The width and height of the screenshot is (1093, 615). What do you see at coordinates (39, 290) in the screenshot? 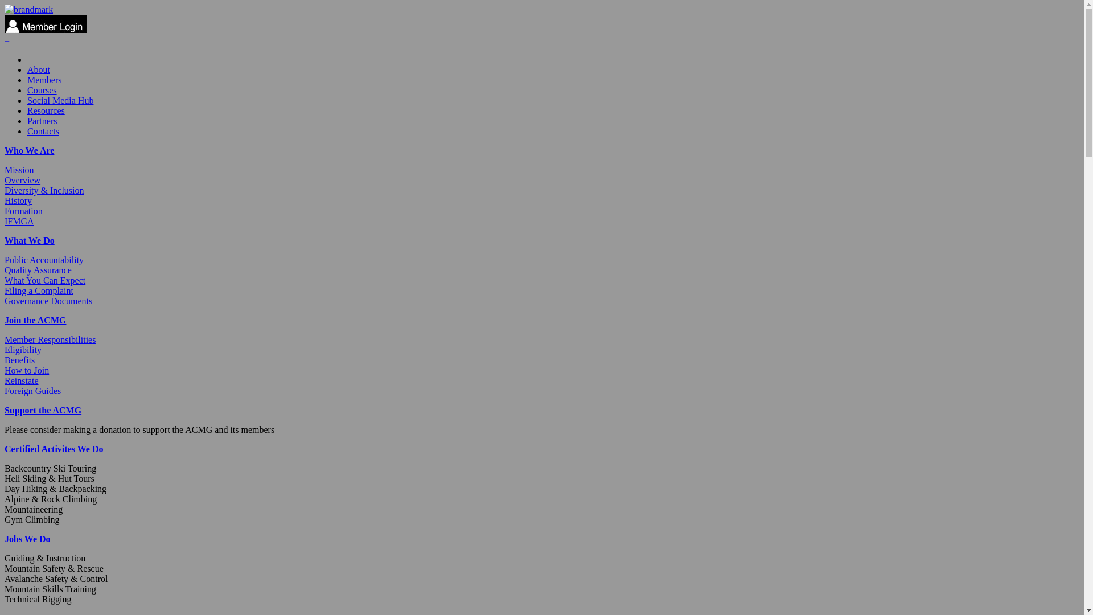
I see `Filing a Complaint` at bounding box center [39, 290].